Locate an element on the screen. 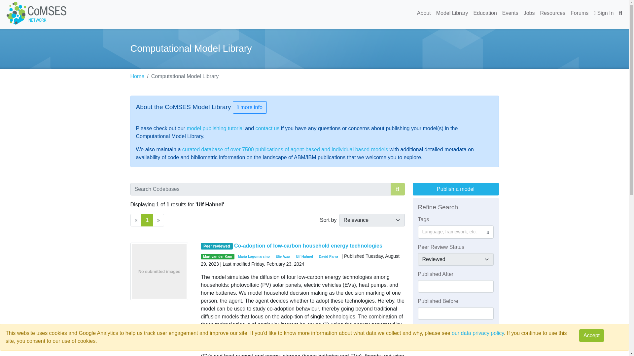 The width and height of the screenshot is (634, 356). Resources is located at coordinates (553, 13).